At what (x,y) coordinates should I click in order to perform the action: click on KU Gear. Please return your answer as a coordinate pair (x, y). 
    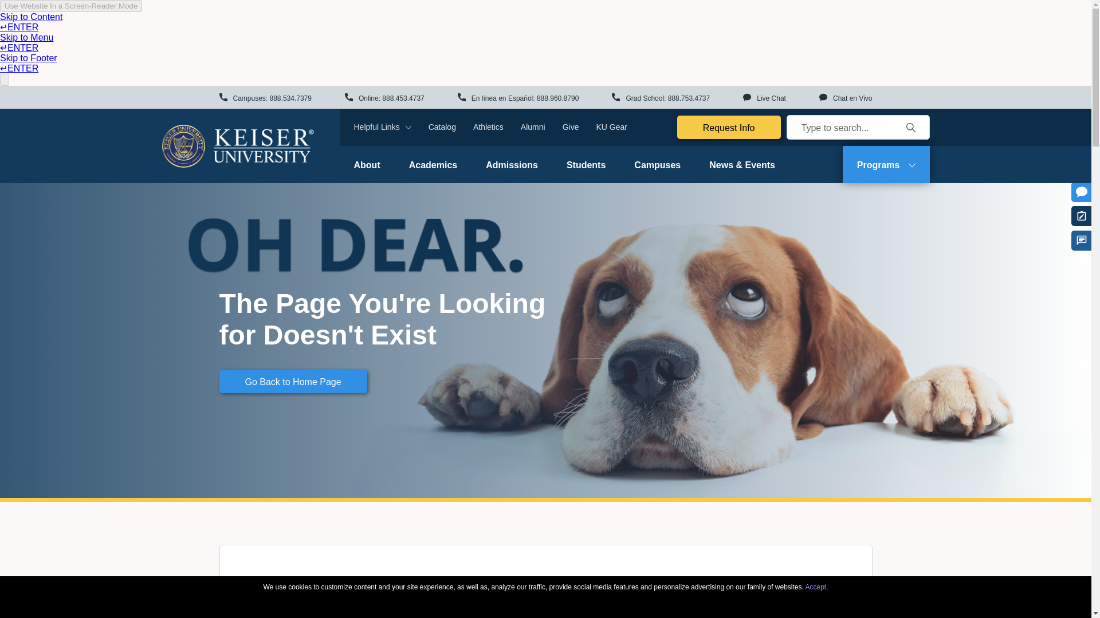
    Looking at the image, I should click on (611, 127).